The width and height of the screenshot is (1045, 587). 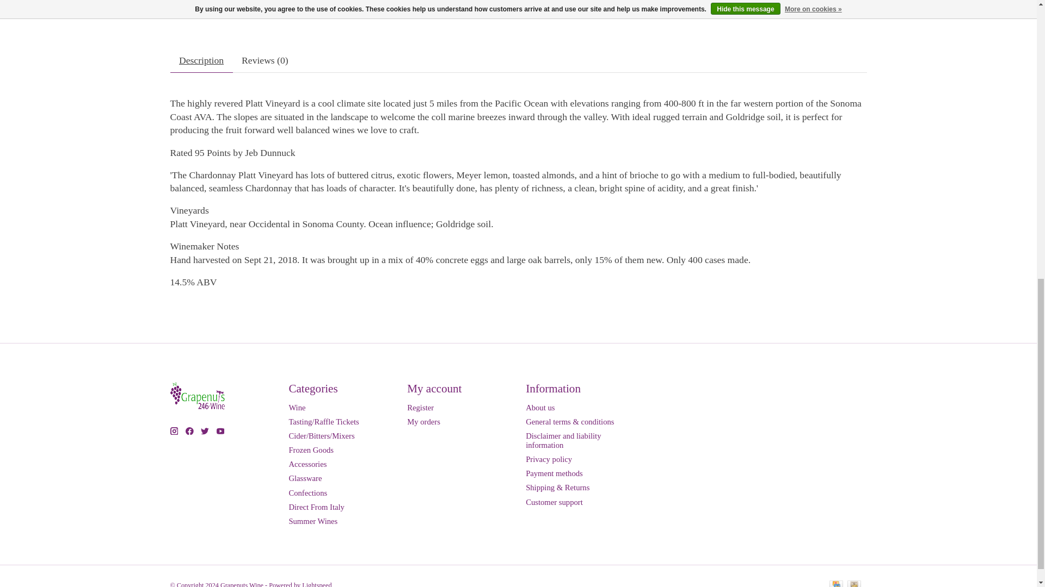 I want to click on Privacy policy, so click(x=549, y=459).